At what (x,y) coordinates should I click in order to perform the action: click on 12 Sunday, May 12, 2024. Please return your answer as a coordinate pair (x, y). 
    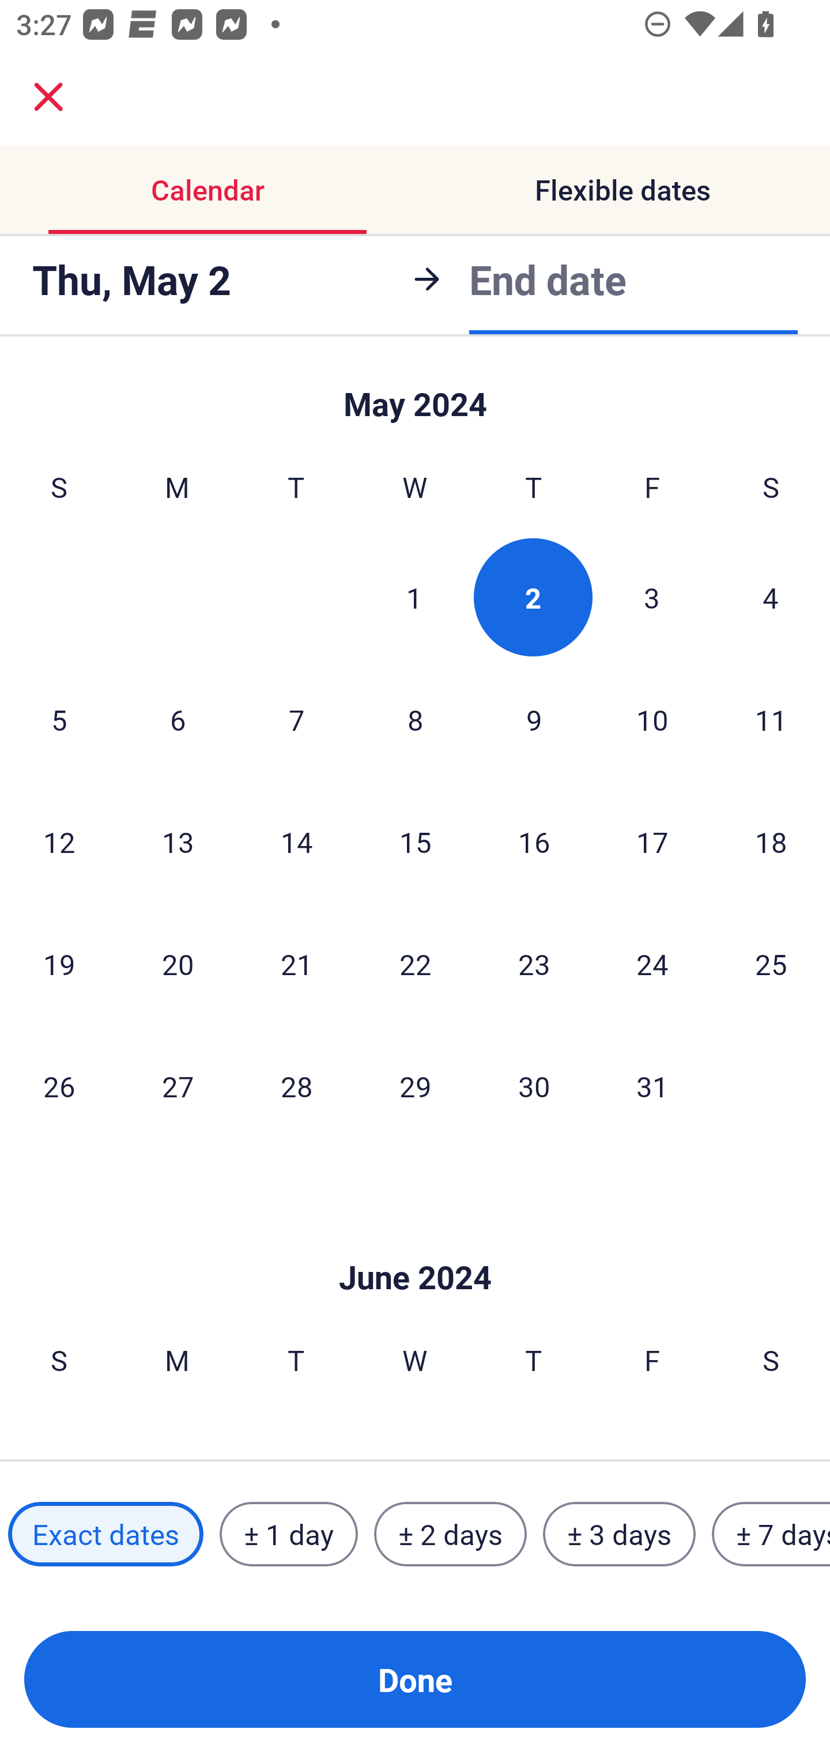
    Looking at the image, I should click on (59, 841).